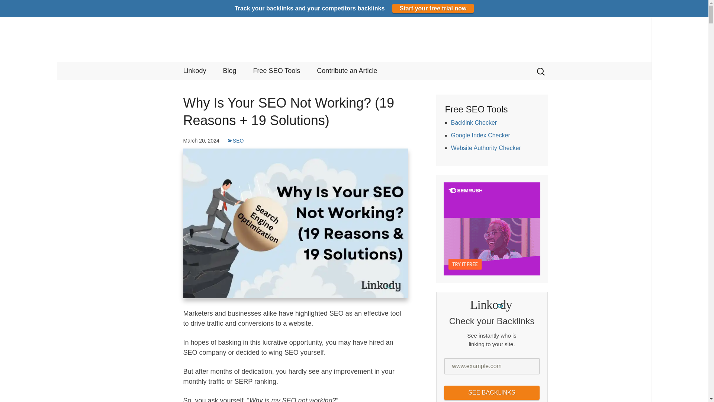 Image resolution: width=714 pixels, height=402 pixels. What do you see at coordinates (347, 71) in the screenshot?
I see `Contribute an Article` at bounding box center [347, 71].